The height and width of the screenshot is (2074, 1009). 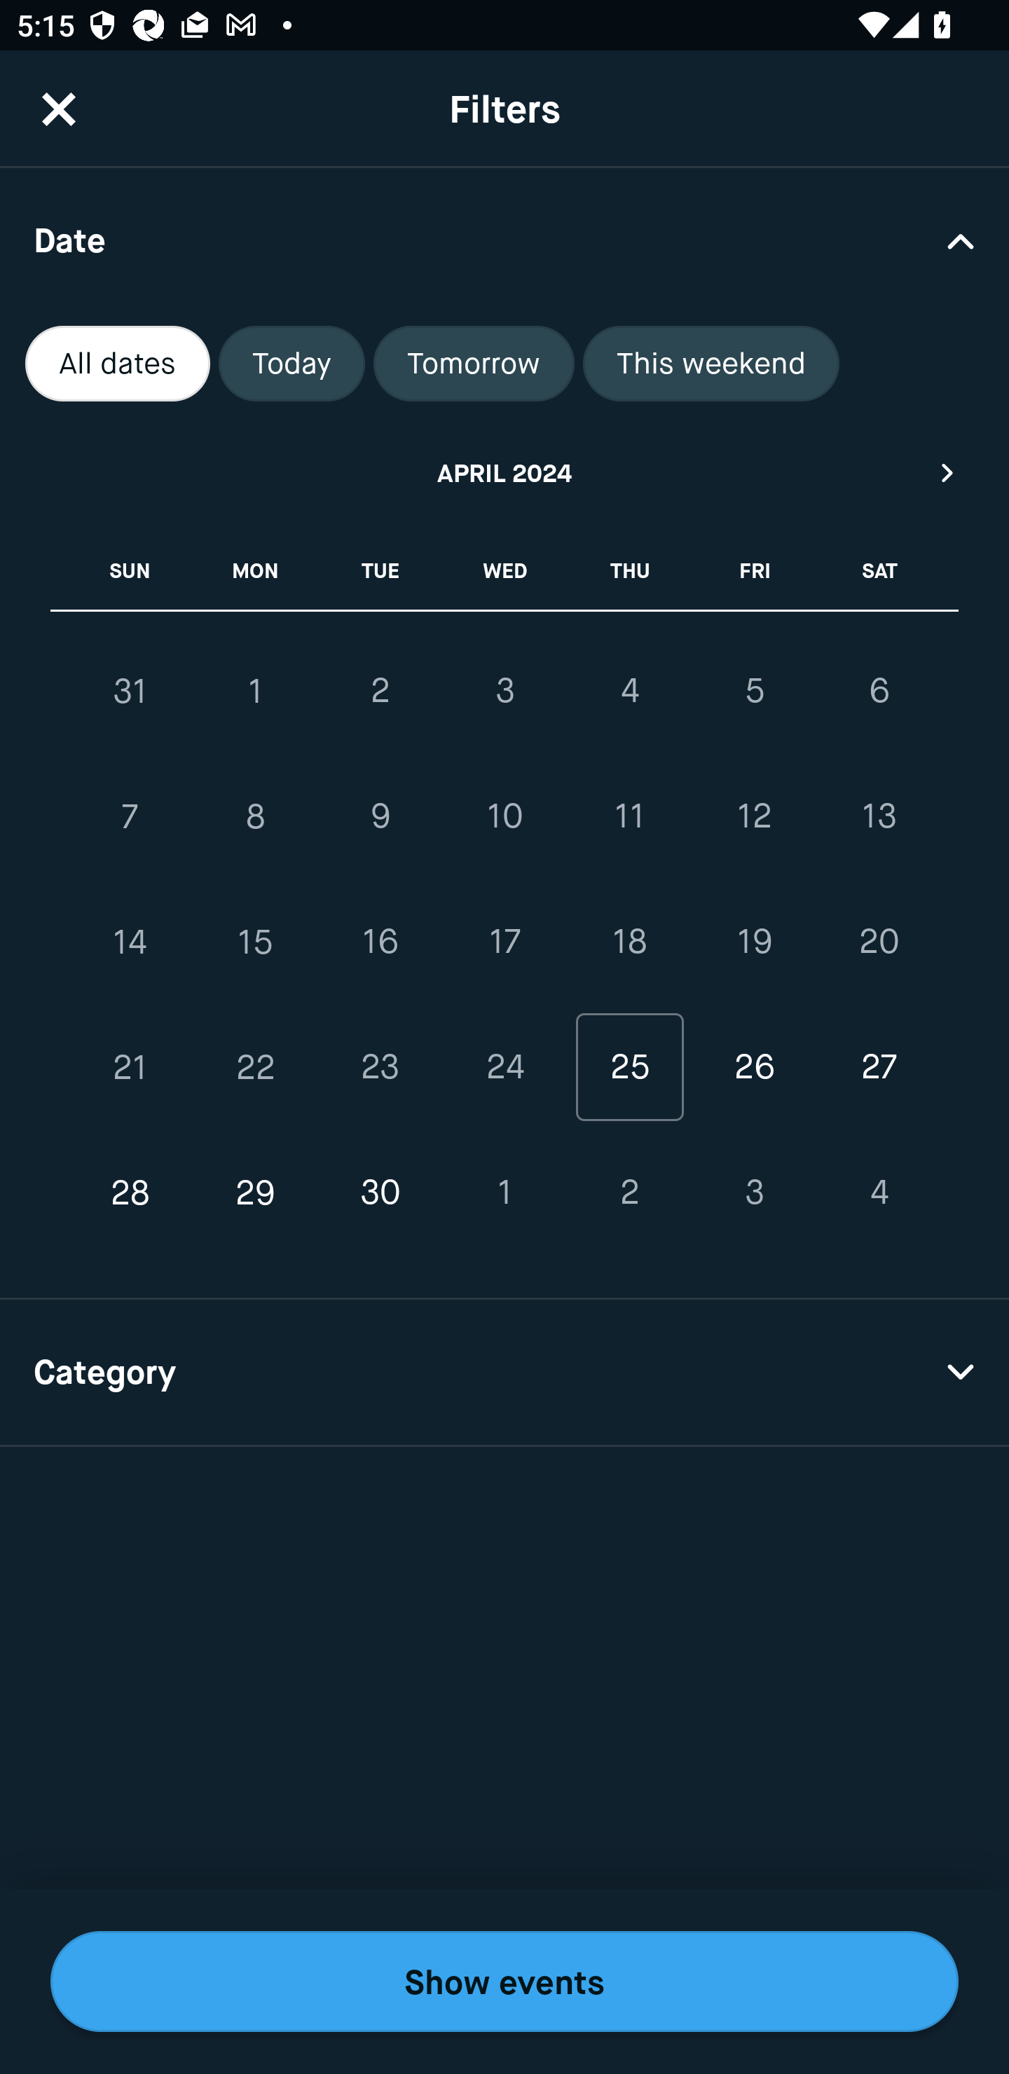 What do you see at coordinates (118, 364) in the screenshot?
I see `All dates` at bounding box center [118, 364].